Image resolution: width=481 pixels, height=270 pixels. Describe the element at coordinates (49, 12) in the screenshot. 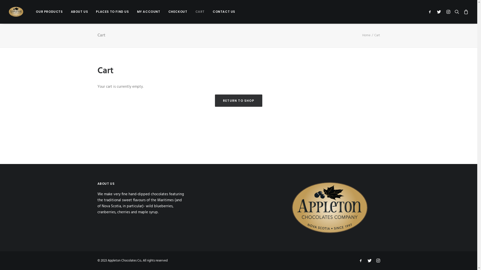

I see `OUR PRODUCTS` at that location.